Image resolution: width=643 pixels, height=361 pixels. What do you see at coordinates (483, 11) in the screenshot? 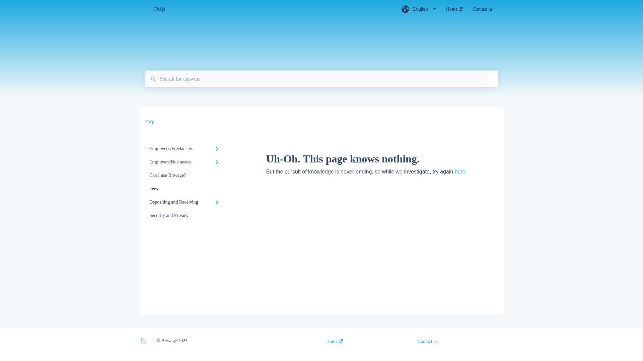
I see `Contact us` at bounding box center [483, 11].